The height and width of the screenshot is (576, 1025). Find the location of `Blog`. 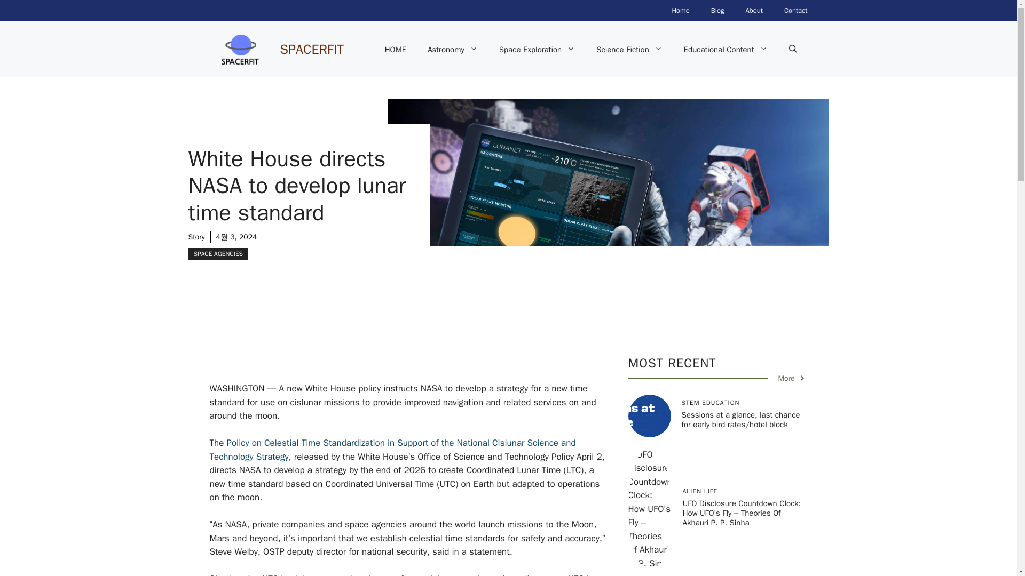

Blog is located at coordinates (717, 11).